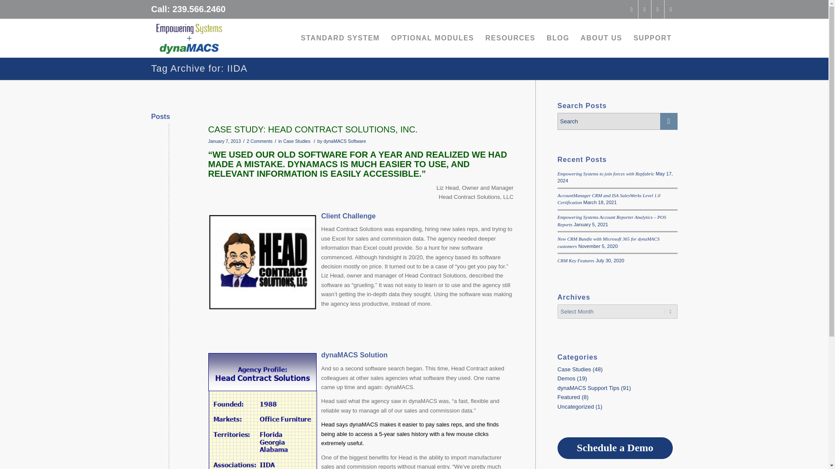  What do you see at coordinates (652, 38) in the screenshot?
I see `SUPPORT` at bounding box center [652, 38].